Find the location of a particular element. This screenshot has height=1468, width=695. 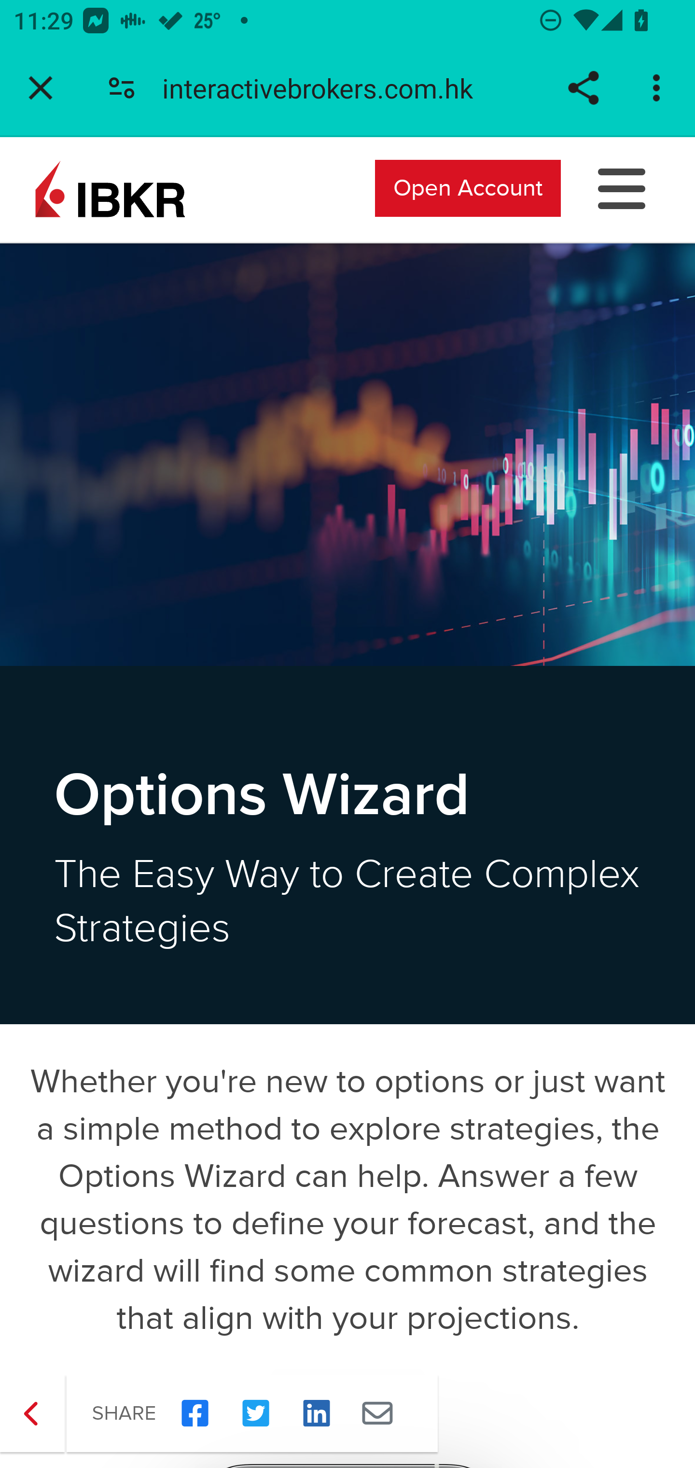

Customize and control Google Chrome is located at coordinates (659, 88).